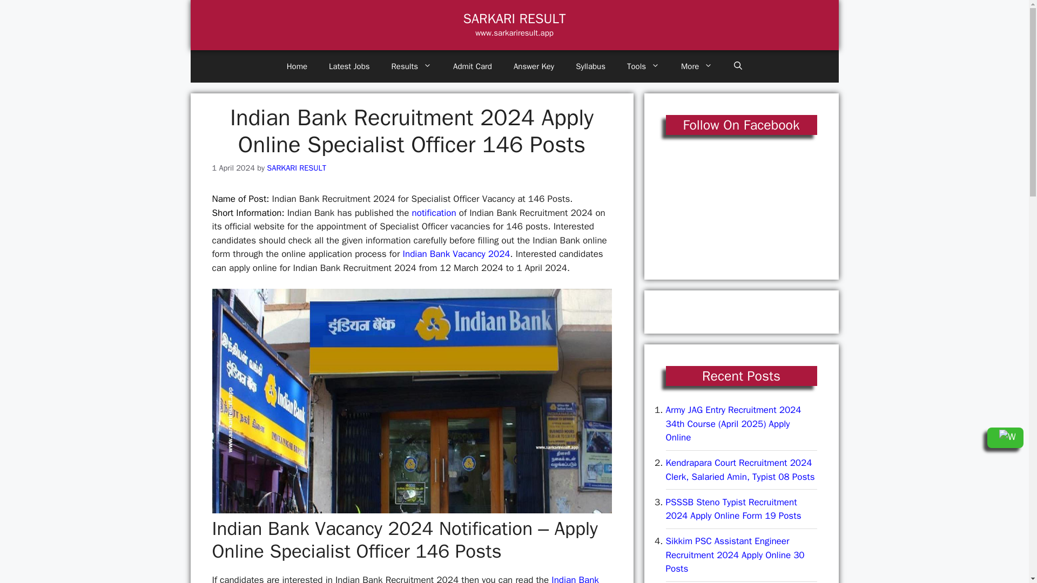  I want to click on View all posts by SARKARI RESULT, so click(296, 167).